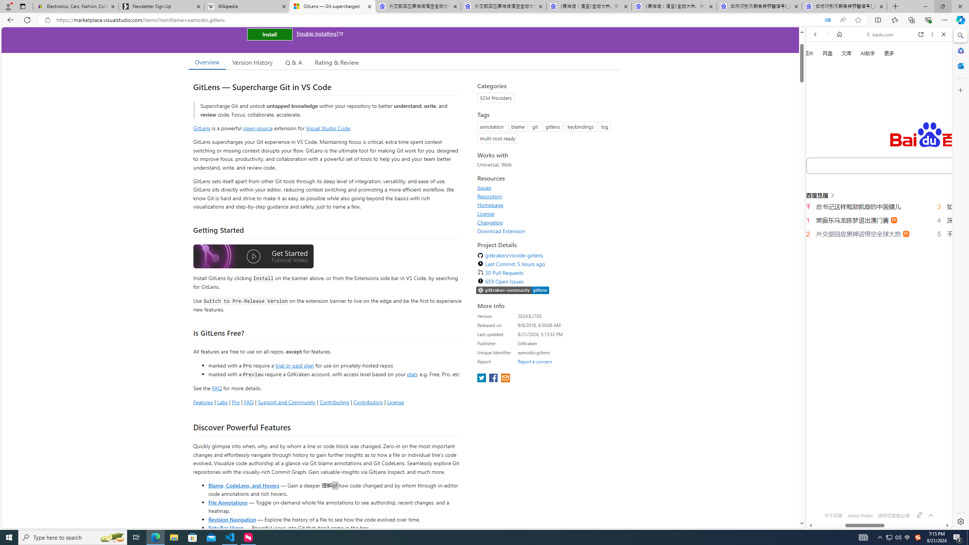 The width and height of the screenshot is (969, 545). Describe the element at coordinates (879, 238) in the screenshot. I see `English (Uk)` at that location.